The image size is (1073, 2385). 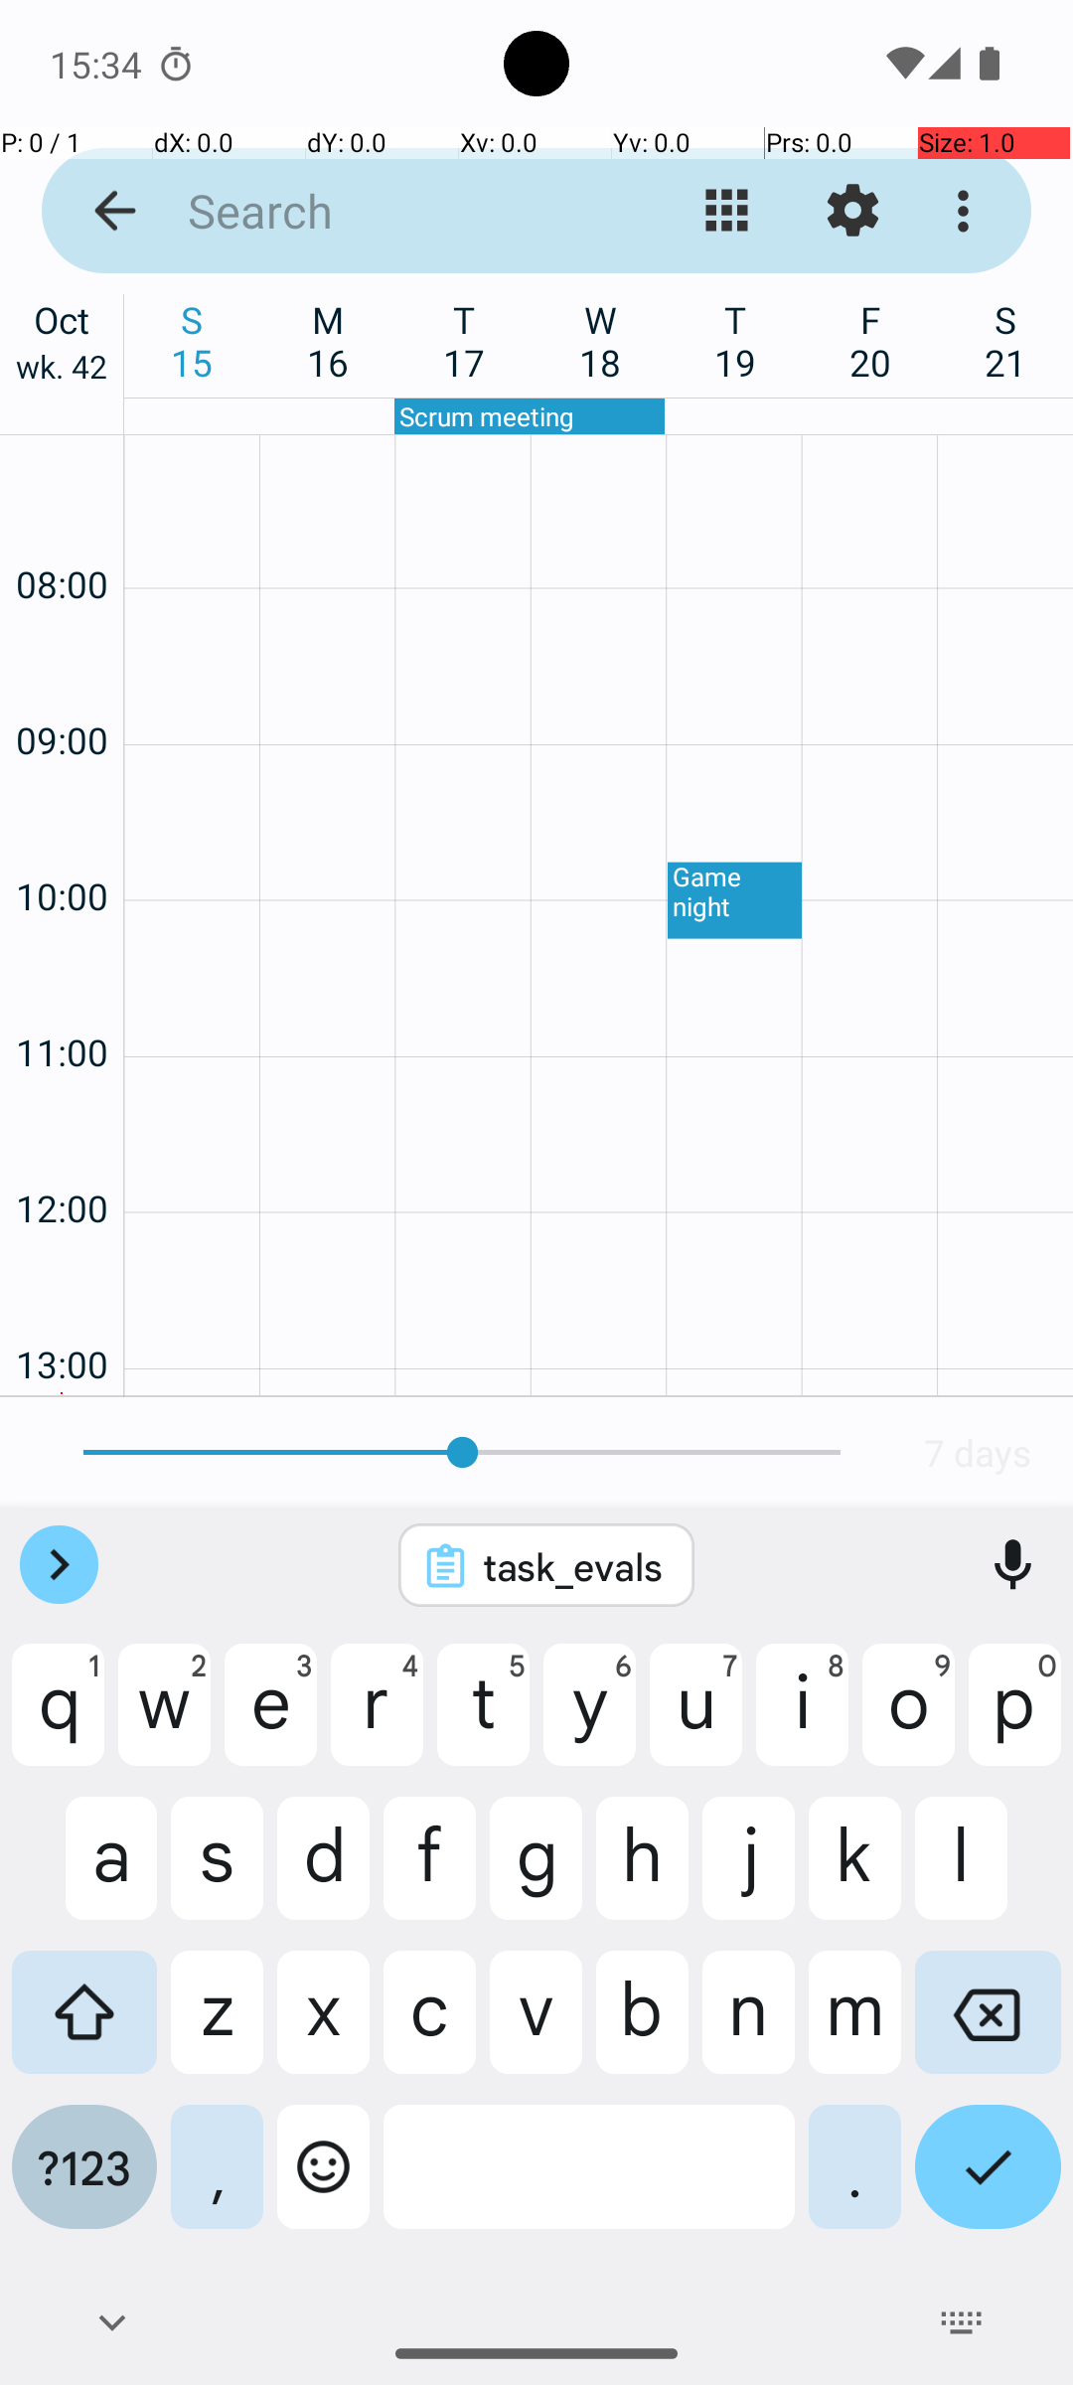 I want to click on F
20, so click(x=870, y=341).